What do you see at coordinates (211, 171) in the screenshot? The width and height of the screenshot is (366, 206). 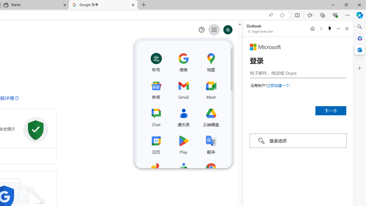 I see `Chrome` at bounding box center [211, 171].